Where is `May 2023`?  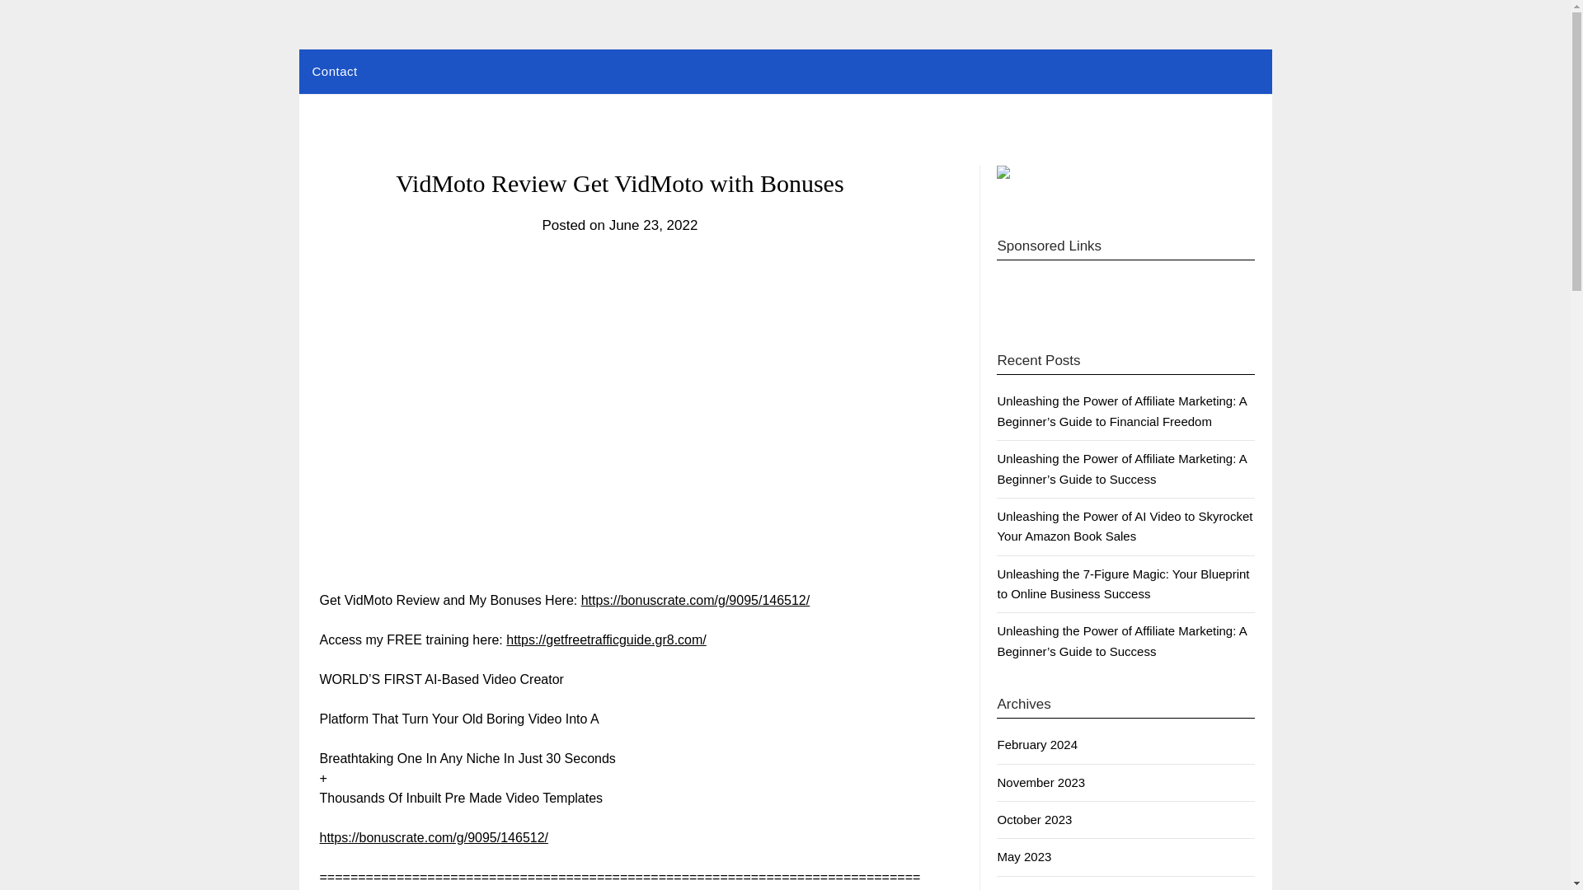 May 2023 is located at coordinates (1024, 856).